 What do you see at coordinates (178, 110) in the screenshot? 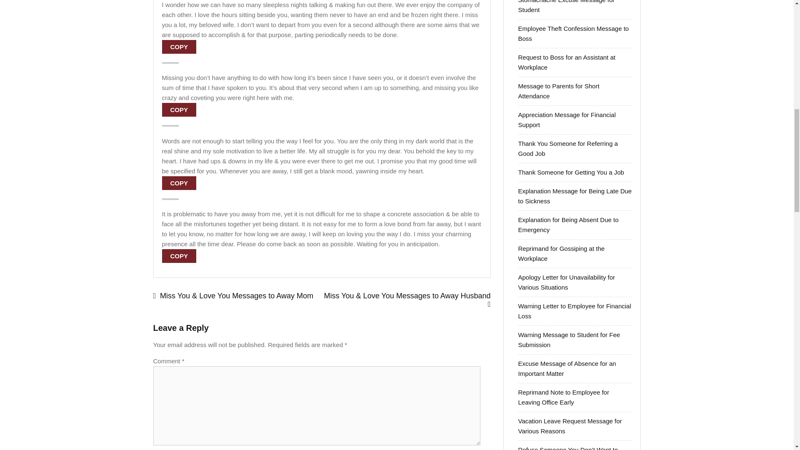
I see `COPY` at bounding box center [178, 110].